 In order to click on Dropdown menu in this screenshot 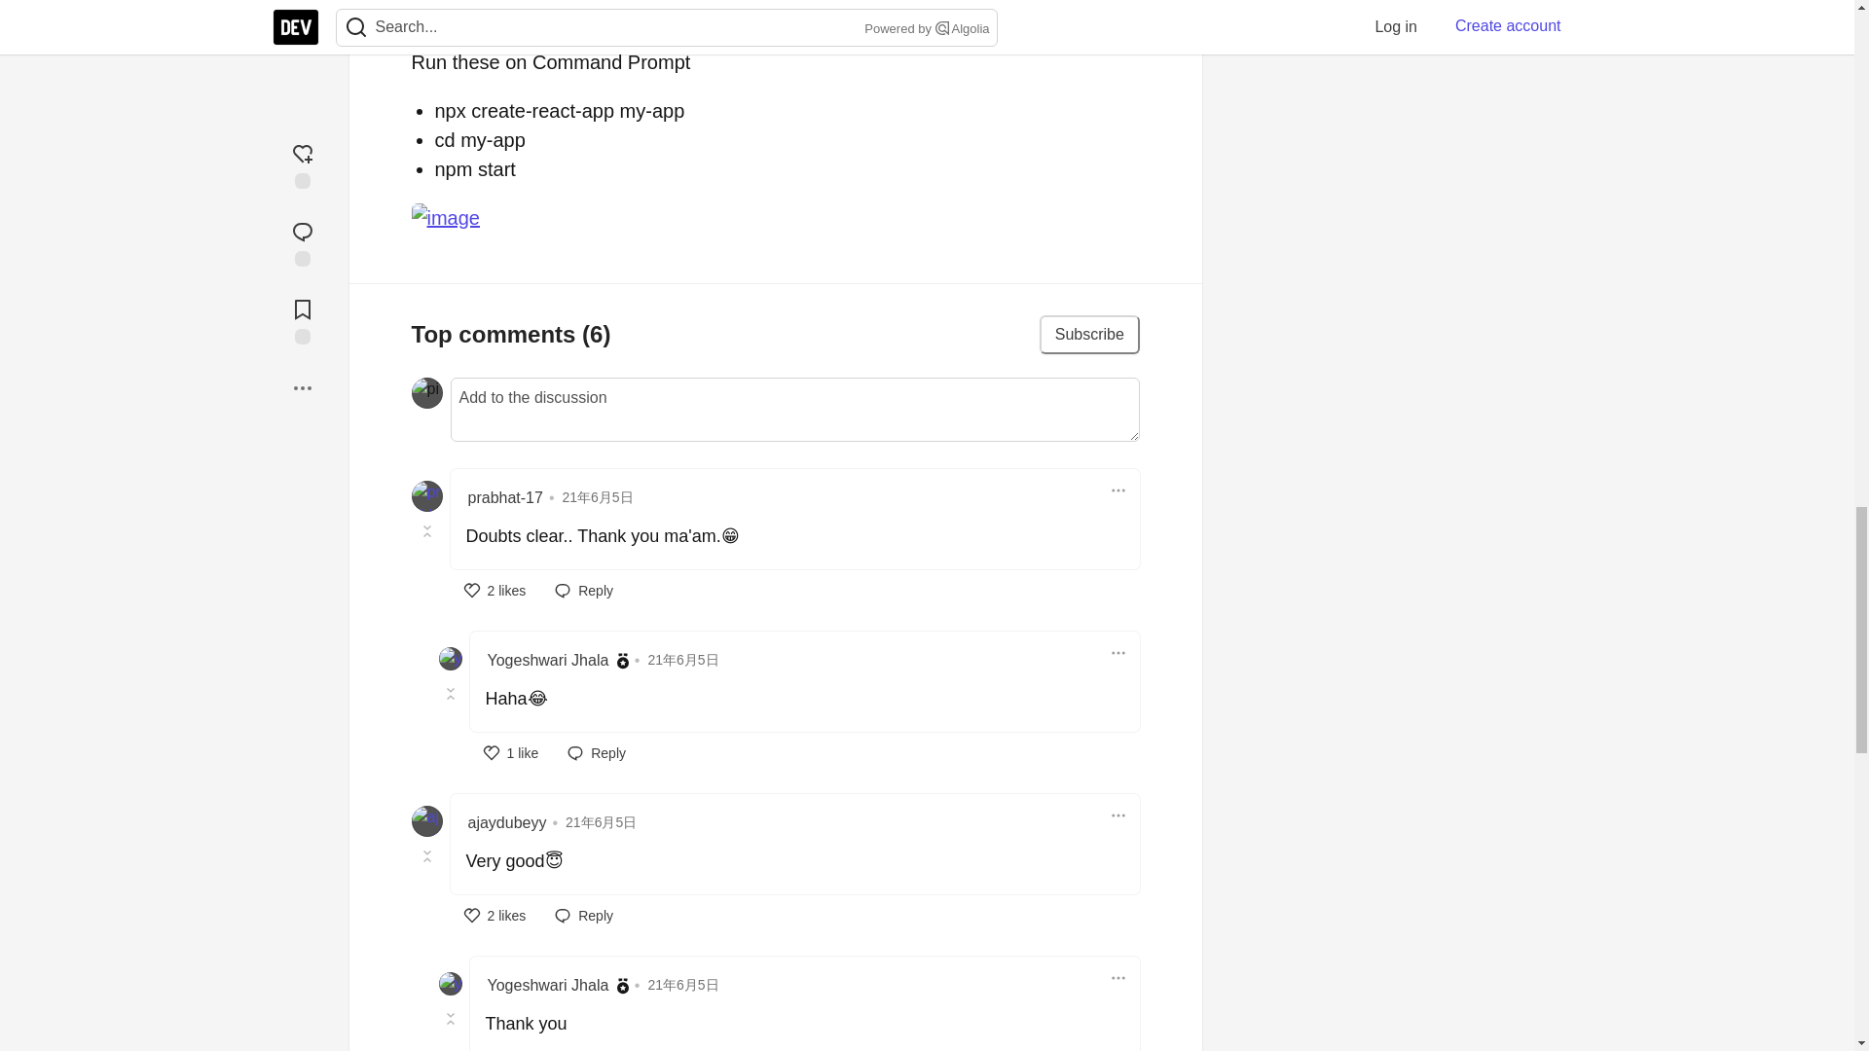, I will do `click(1118, 815)`.